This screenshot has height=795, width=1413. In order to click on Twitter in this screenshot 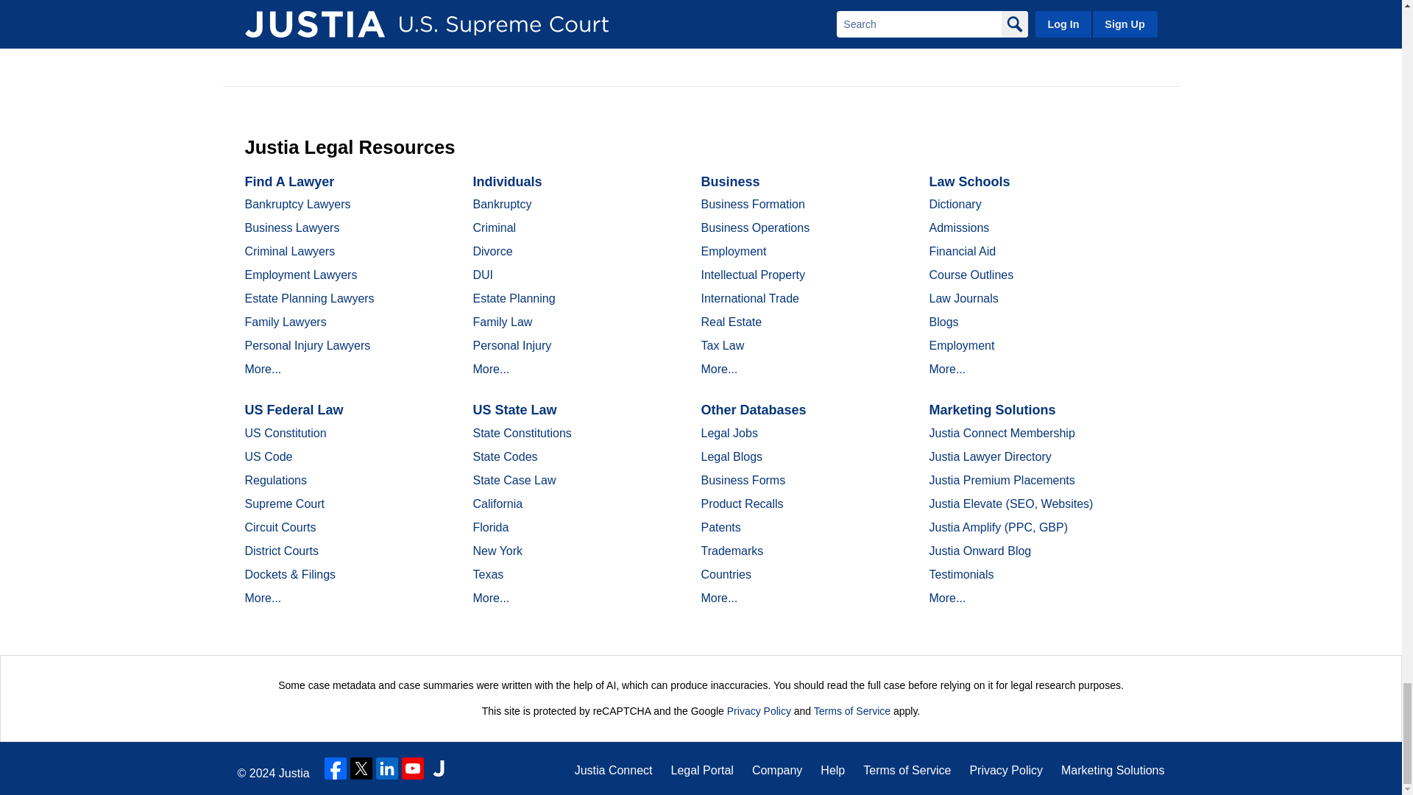, I will do `click(361, 768)`.